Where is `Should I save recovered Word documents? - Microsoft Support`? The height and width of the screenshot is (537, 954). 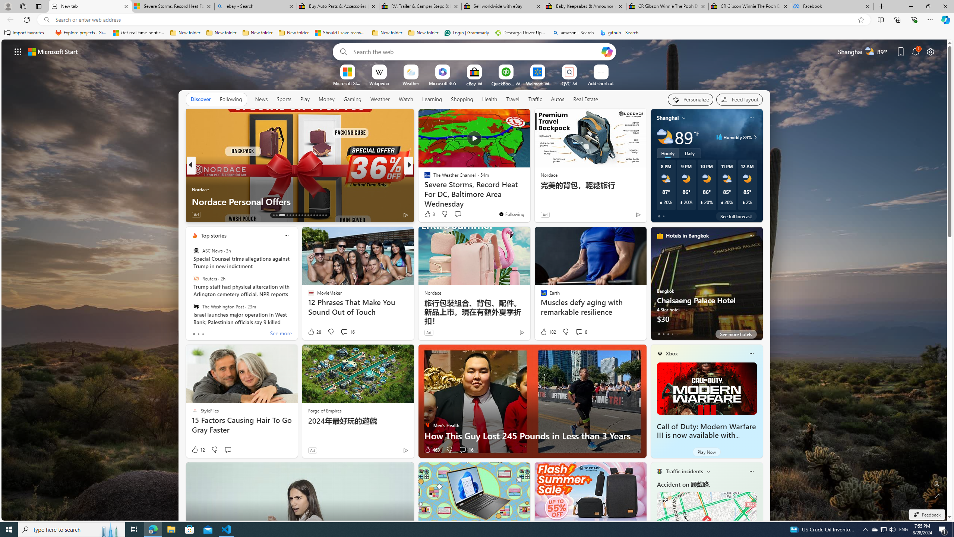 Should I save recovered Word documents? - Microsoft Support is located at coordinates (341, 33).